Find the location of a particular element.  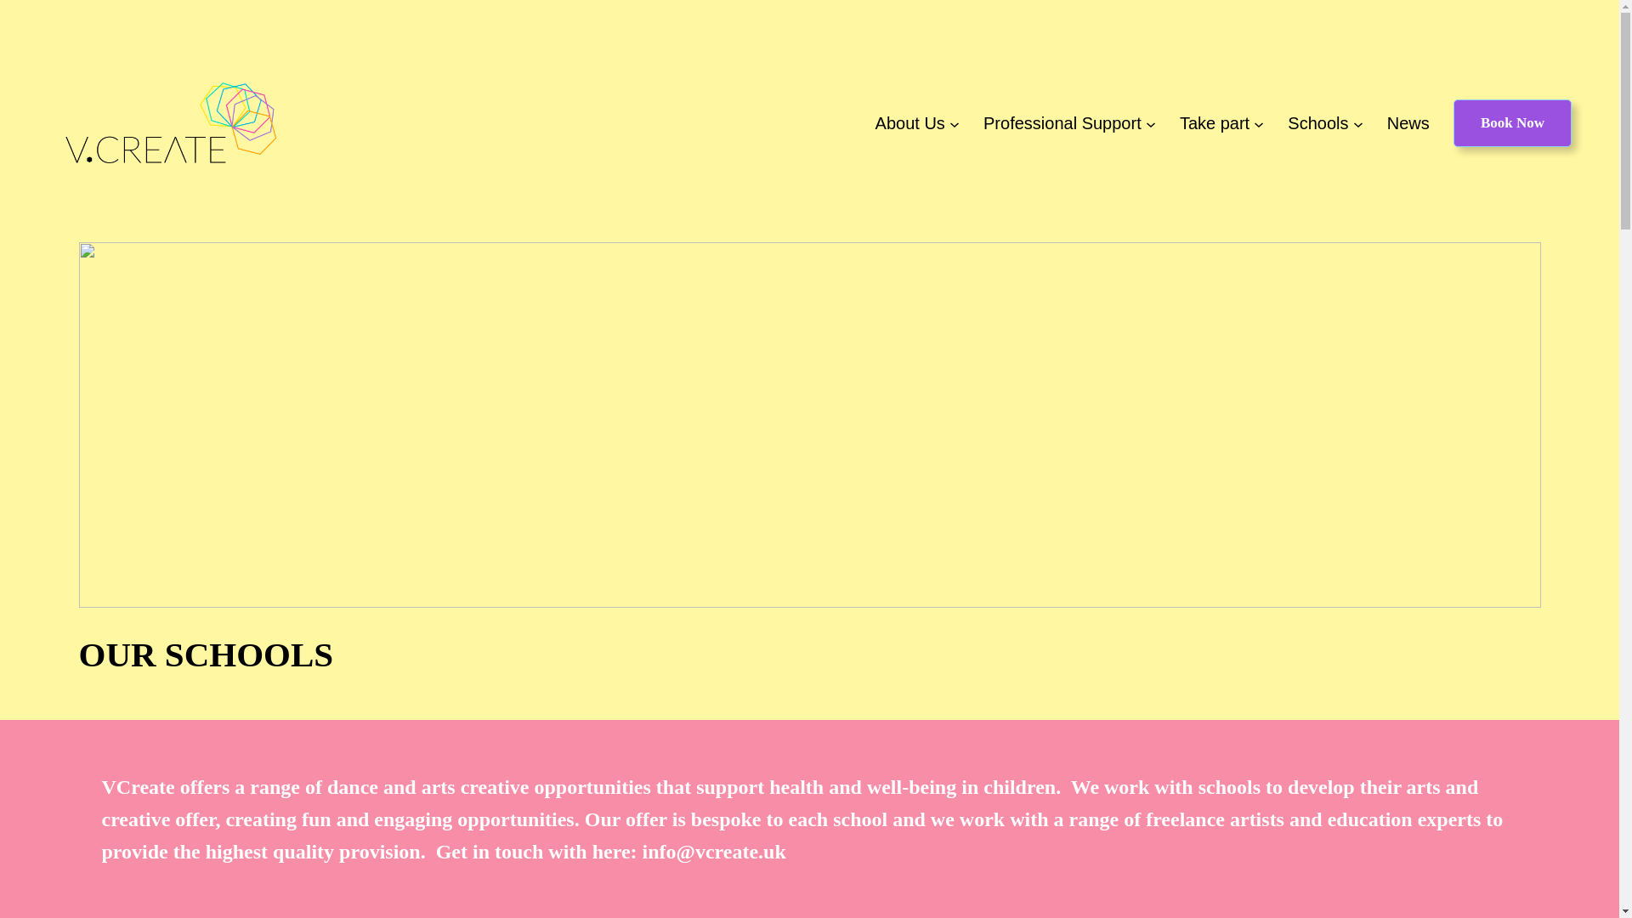

Take part is located at coordinates (1215, 123).